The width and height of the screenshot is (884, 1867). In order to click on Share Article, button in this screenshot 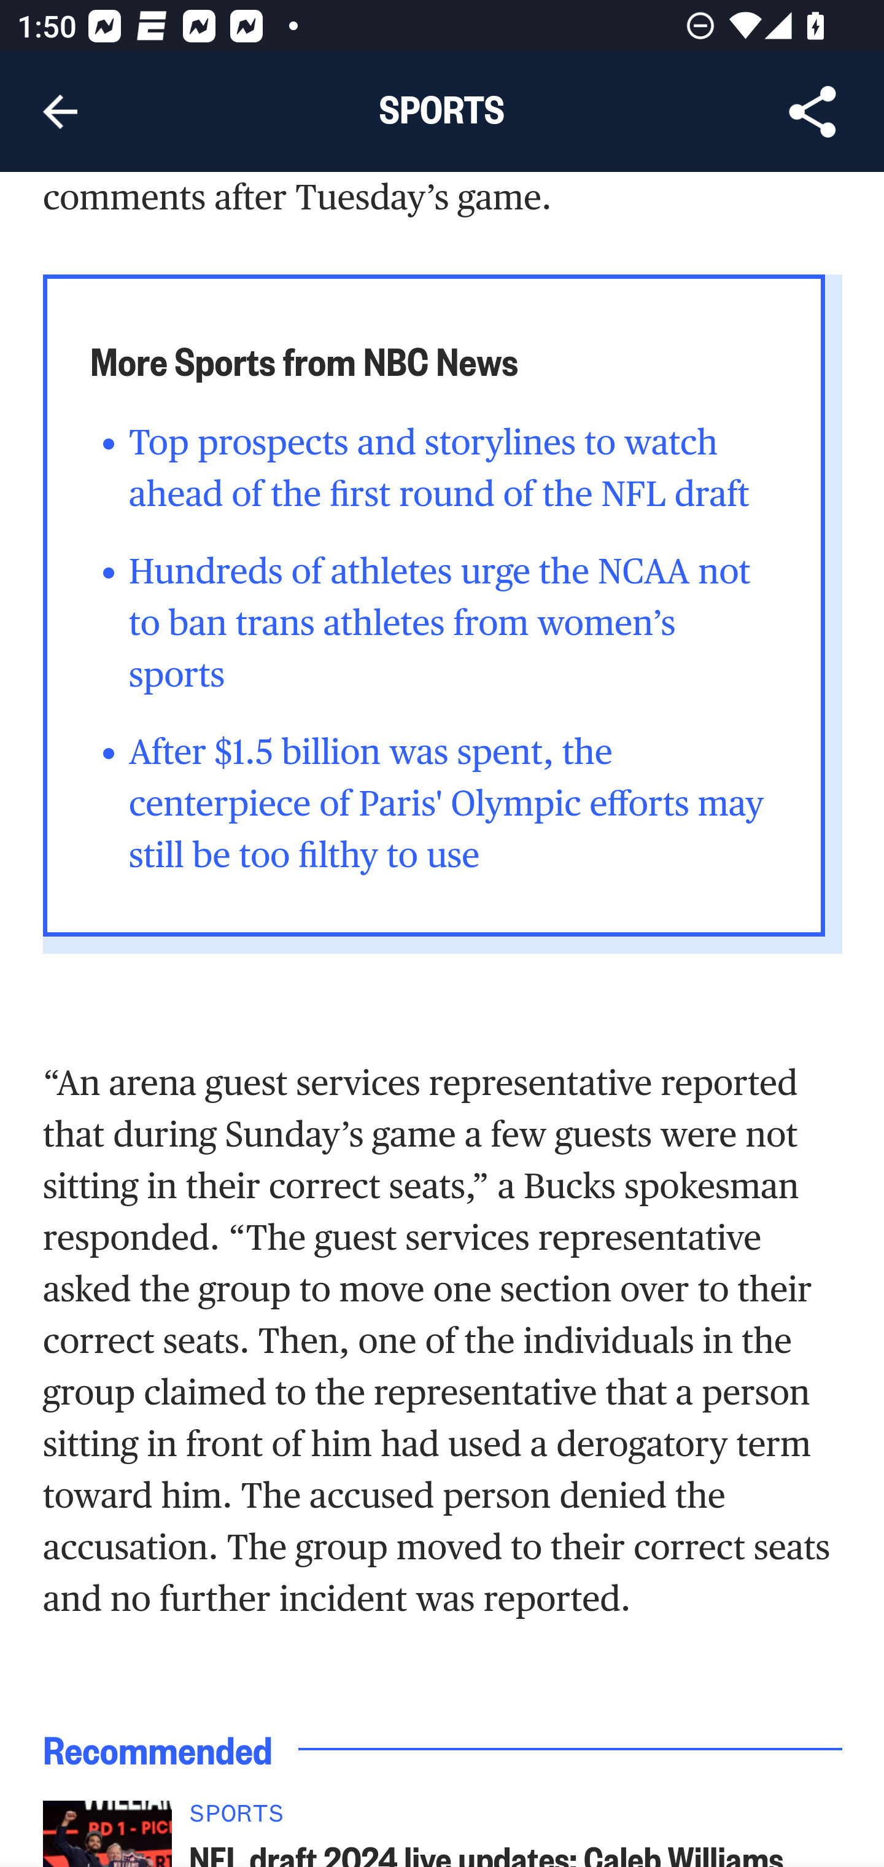, I will do `click(813, 112)`.